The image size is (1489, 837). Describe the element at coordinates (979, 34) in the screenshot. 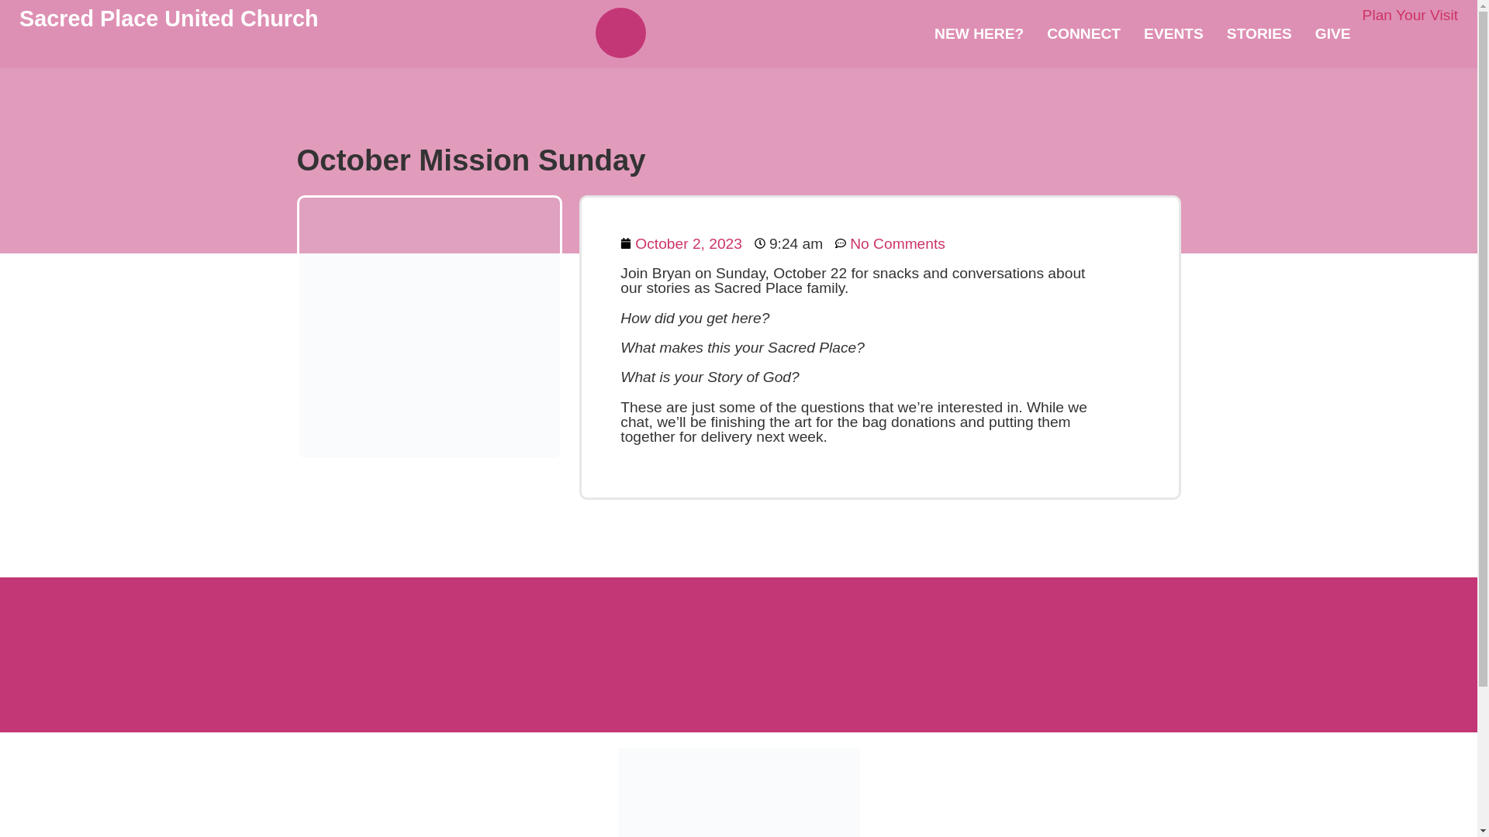

I see `NEW HERE?` at that location.